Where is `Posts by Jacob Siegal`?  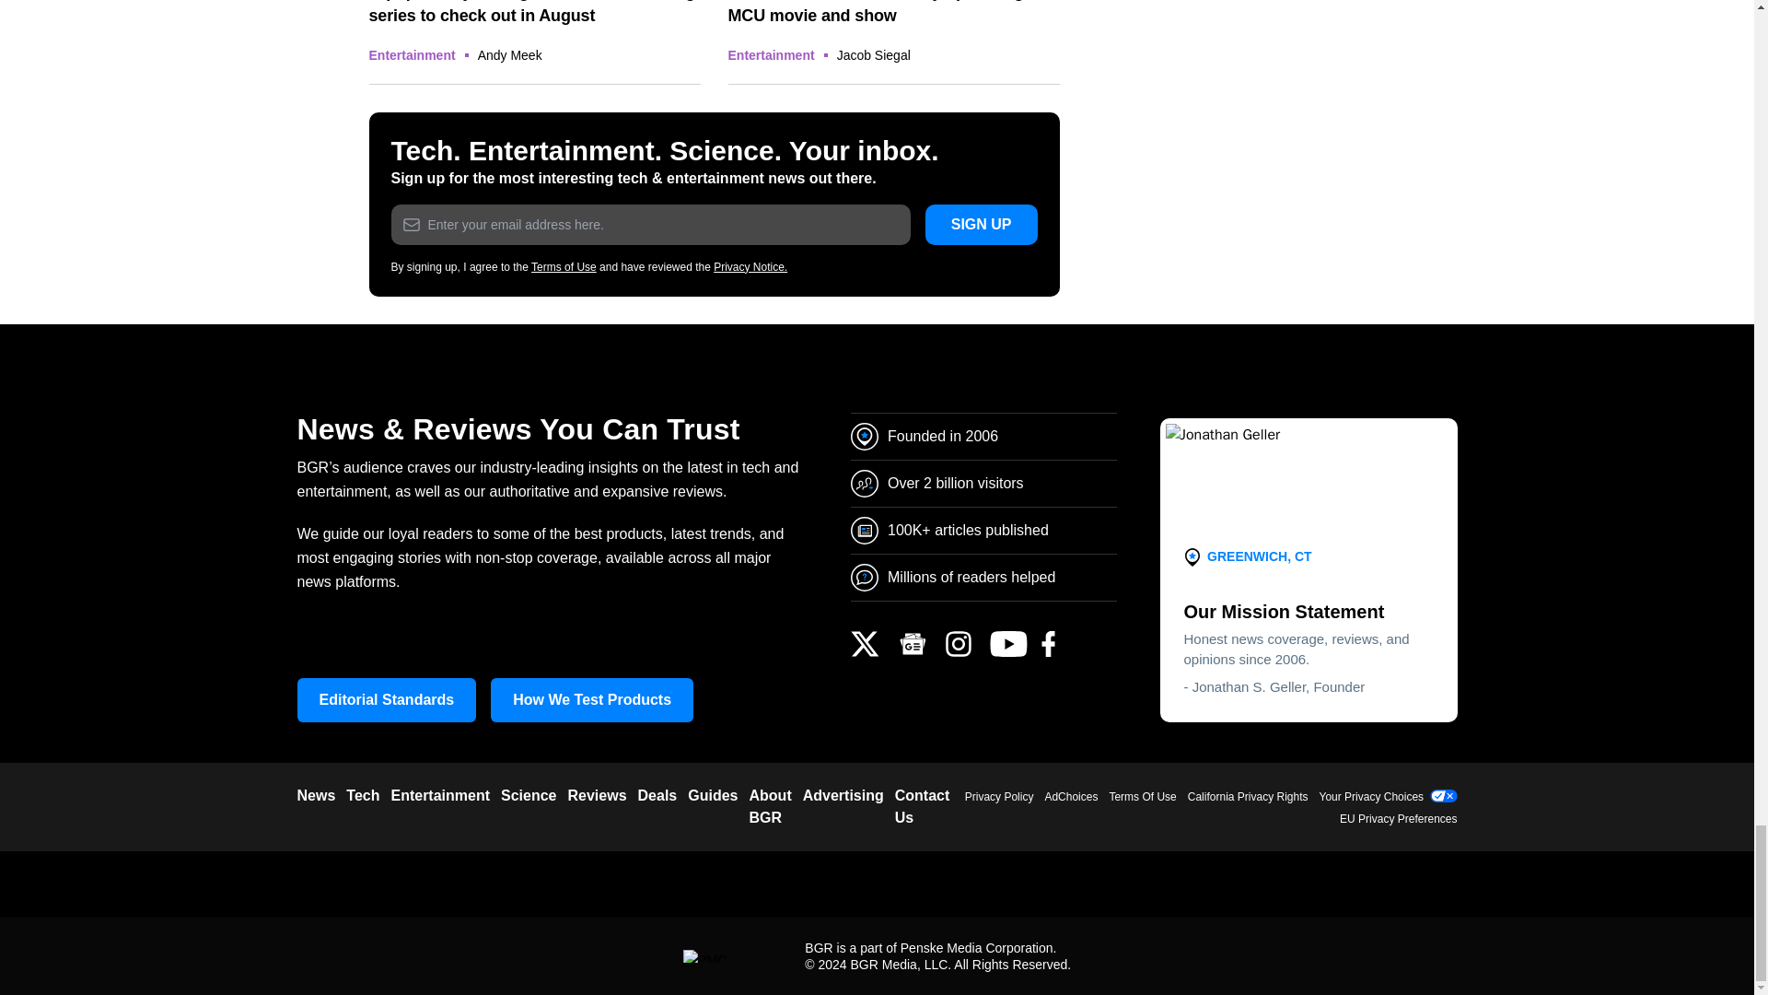 Posts by Jacob Siegal is located at coordinates (873, 55).